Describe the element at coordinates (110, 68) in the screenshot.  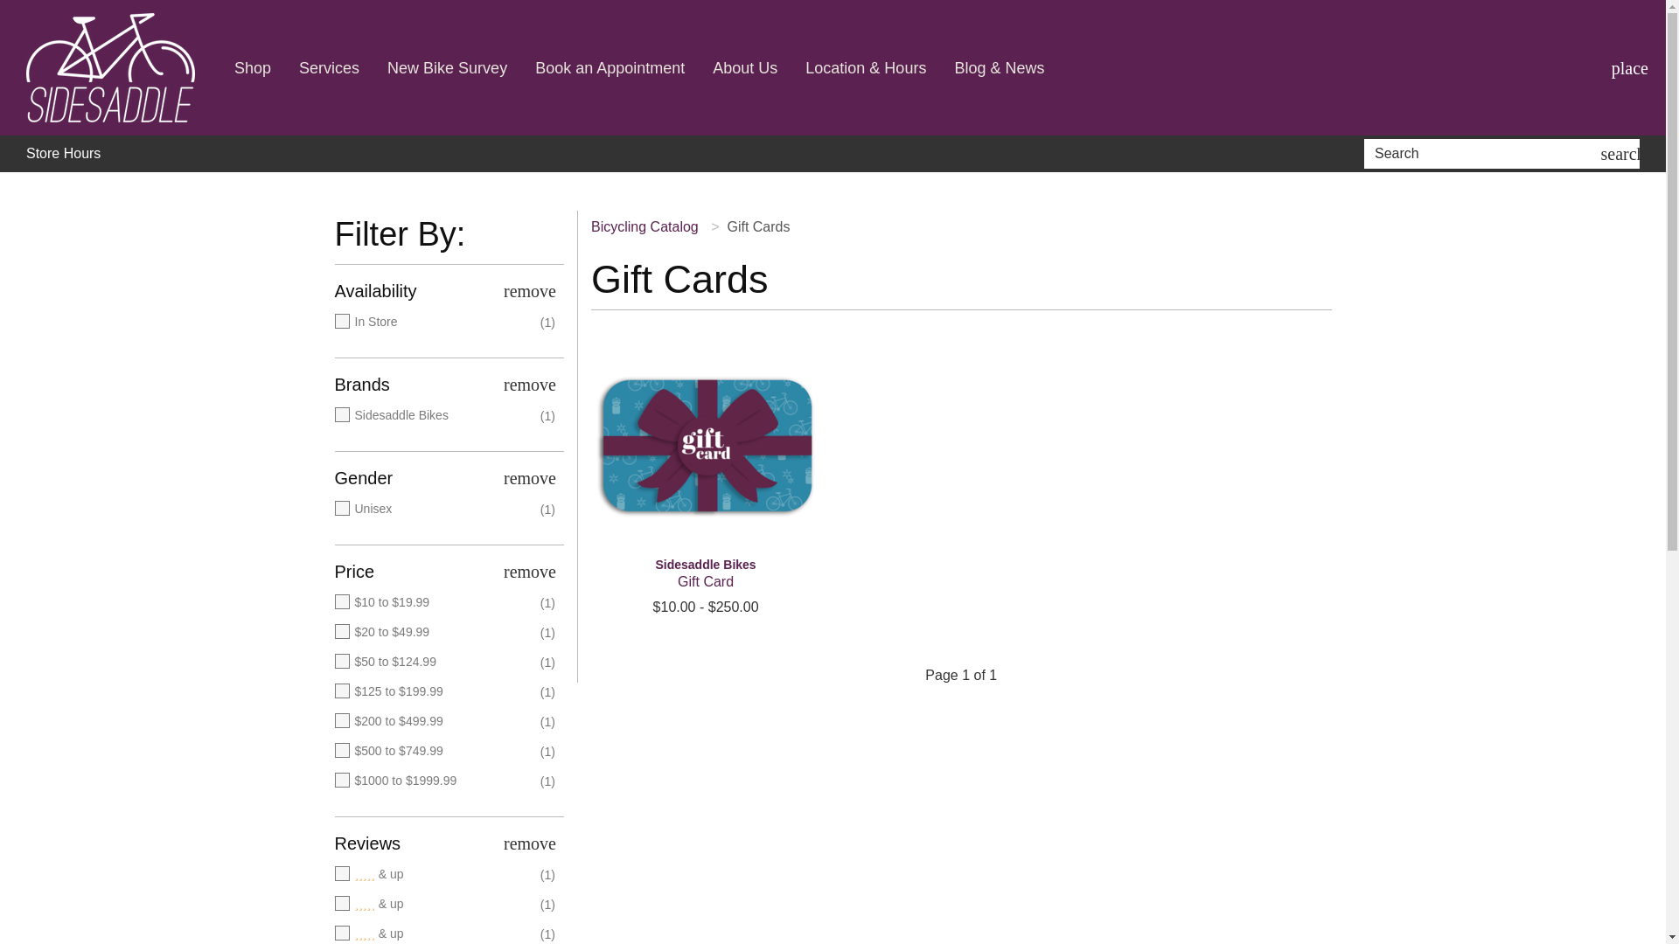
I see `Sidesaddle Bikes Home Page` at that location.